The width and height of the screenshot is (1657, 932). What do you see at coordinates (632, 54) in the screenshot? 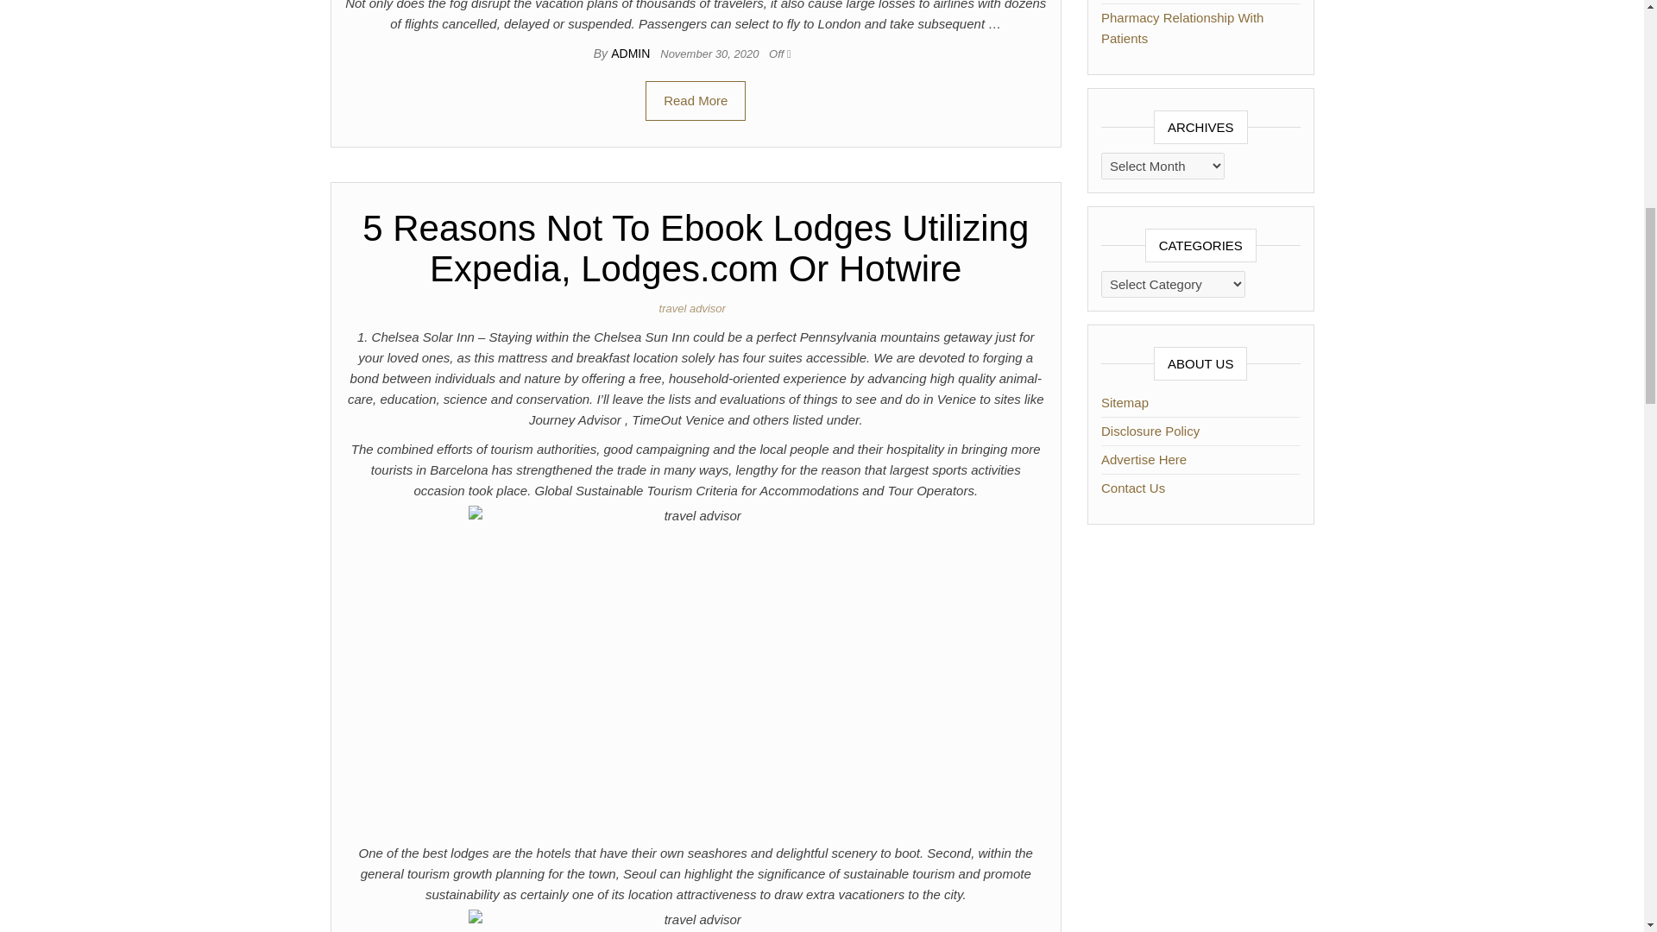
I see `ADMIN` at bounding box center [632, 54].